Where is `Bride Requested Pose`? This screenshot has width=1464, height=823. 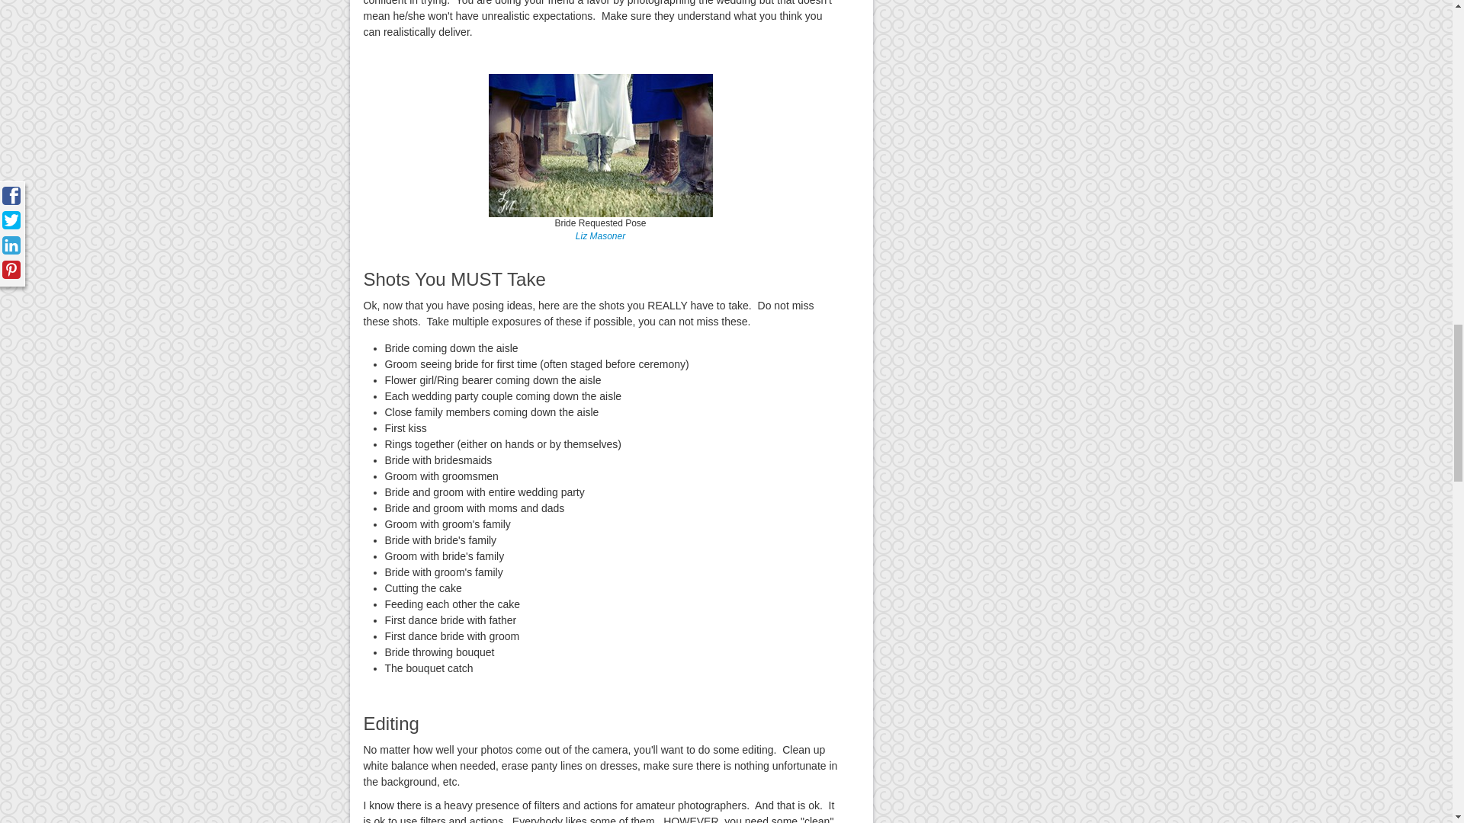
Bride Requested Pose is located at coordinates (599, 145).